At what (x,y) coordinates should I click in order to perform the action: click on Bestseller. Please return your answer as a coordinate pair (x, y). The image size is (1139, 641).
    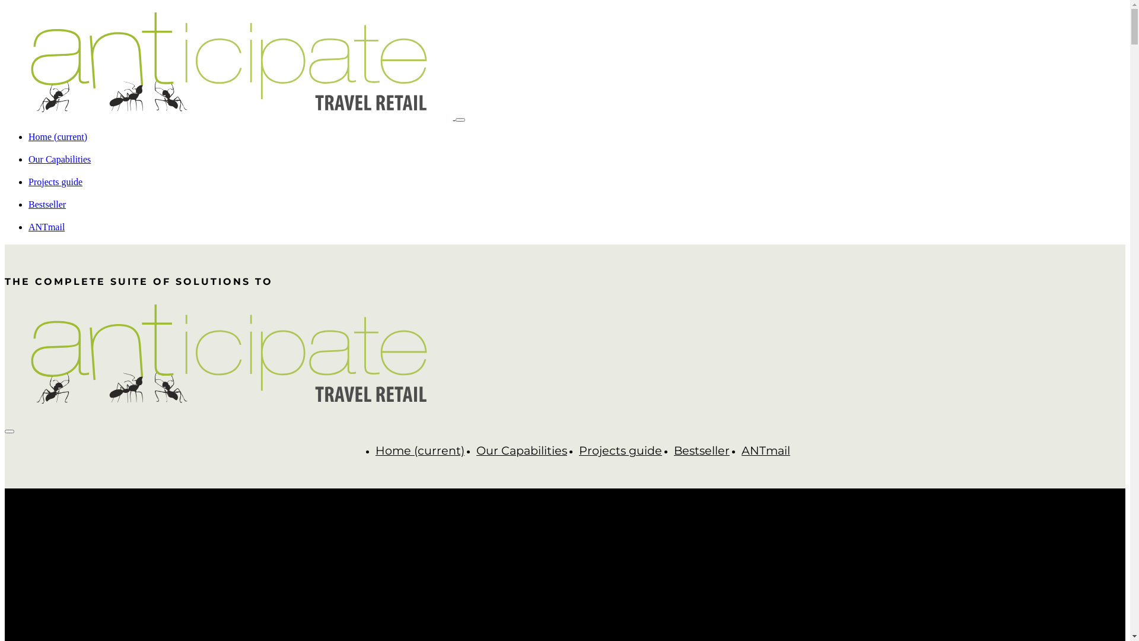
    Looking at the image, I should click on (702, 450).